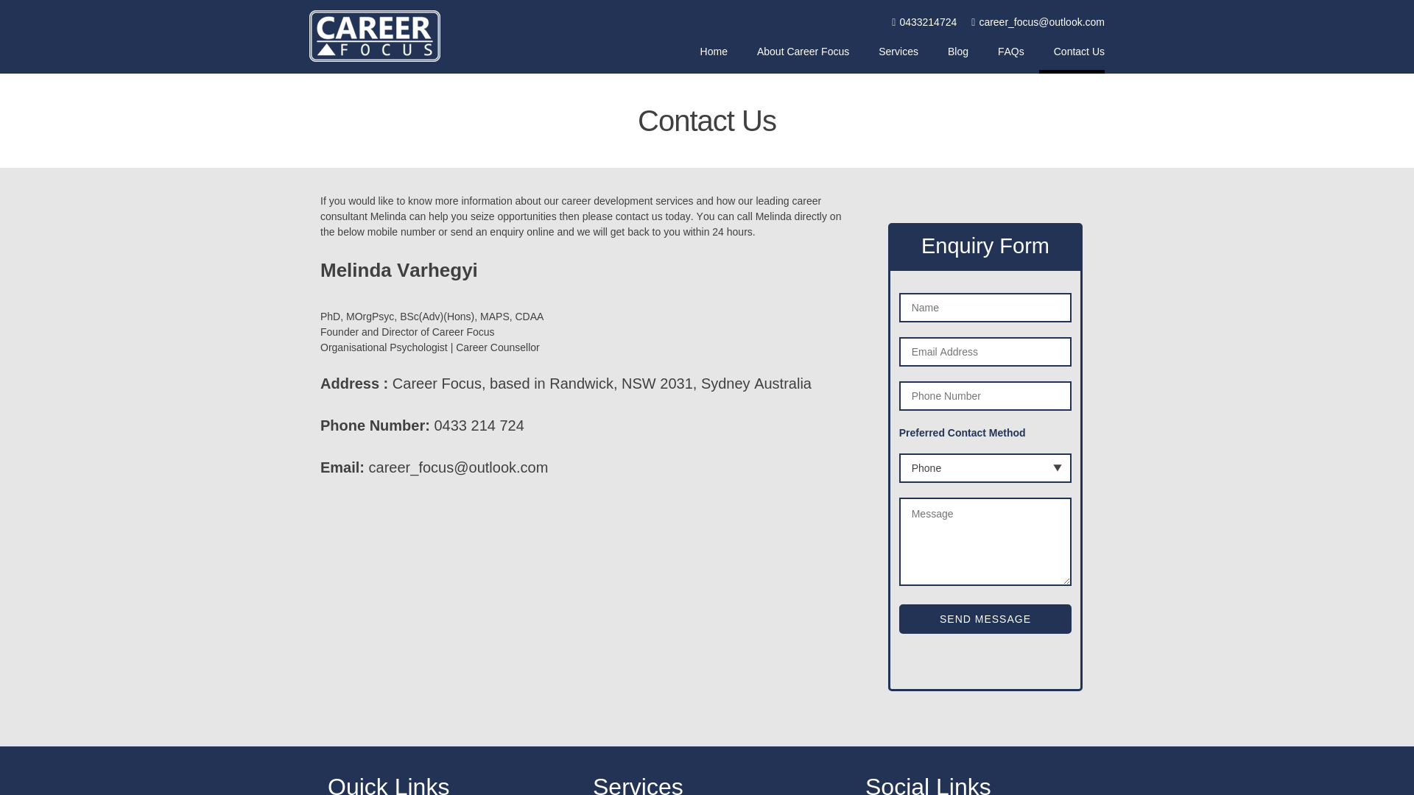  Describe the element at coordinates (985, 619) in the screenshot. I see `Send Message` at that location.